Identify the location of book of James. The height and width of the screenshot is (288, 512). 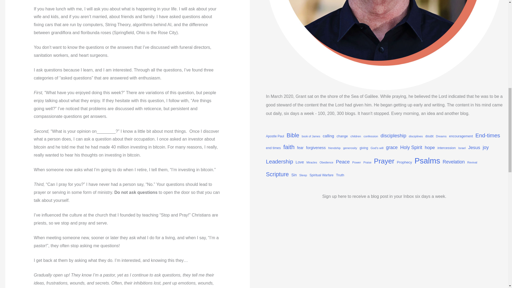
(311, 136).